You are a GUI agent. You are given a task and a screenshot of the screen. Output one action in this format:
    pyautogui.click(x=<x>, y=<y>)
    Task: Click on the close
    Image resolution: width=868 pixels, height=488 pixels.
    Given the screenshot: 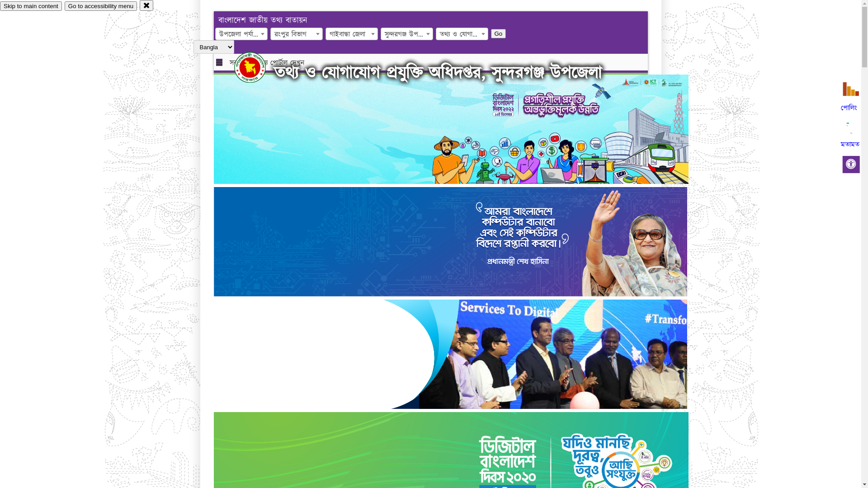 What is the action you would take?
    pyautogui.click(x=146, y=5)
    